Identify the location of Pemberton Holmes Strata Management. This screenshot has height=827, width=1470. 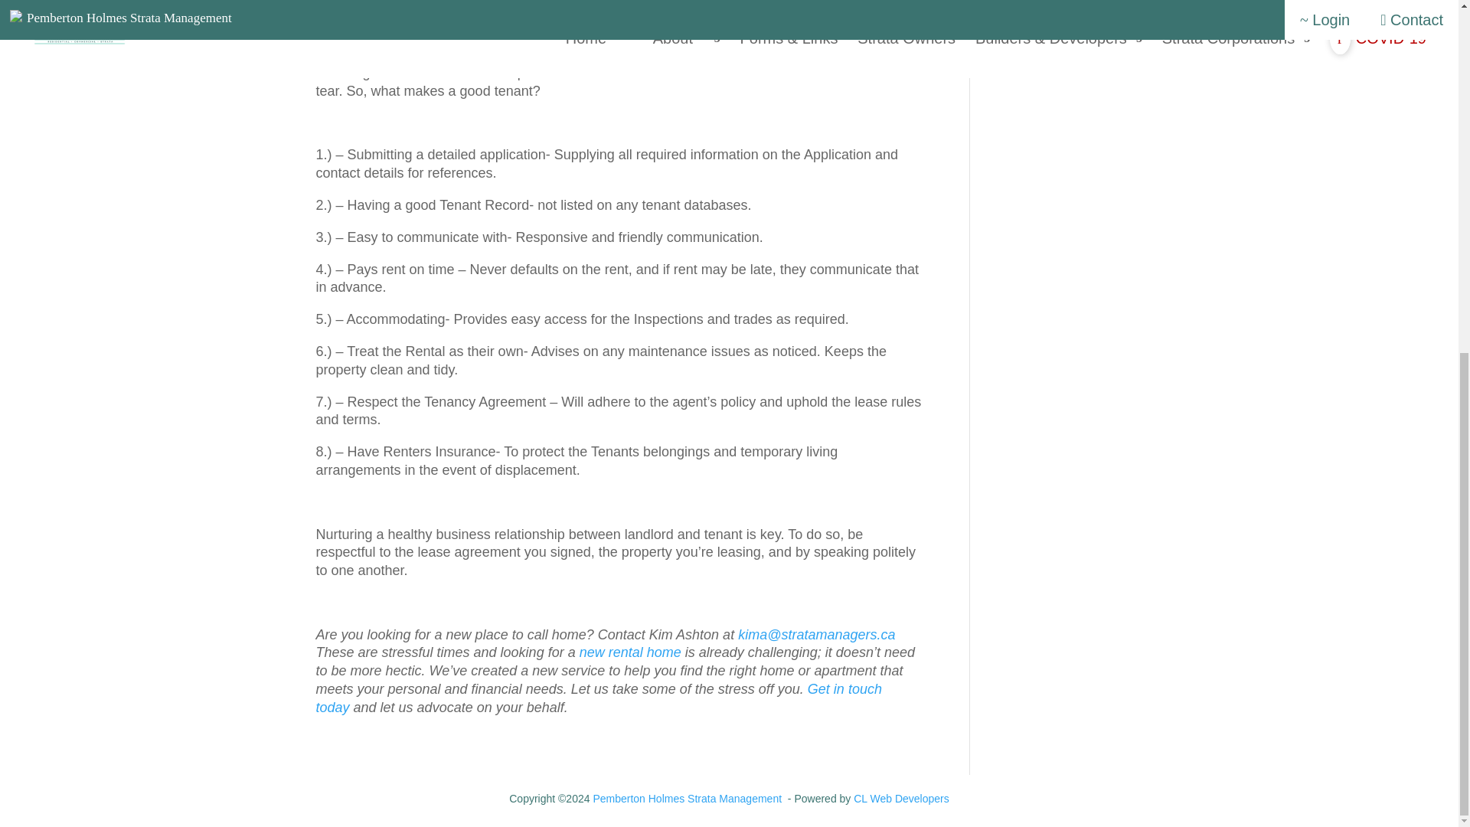
(687, 798).